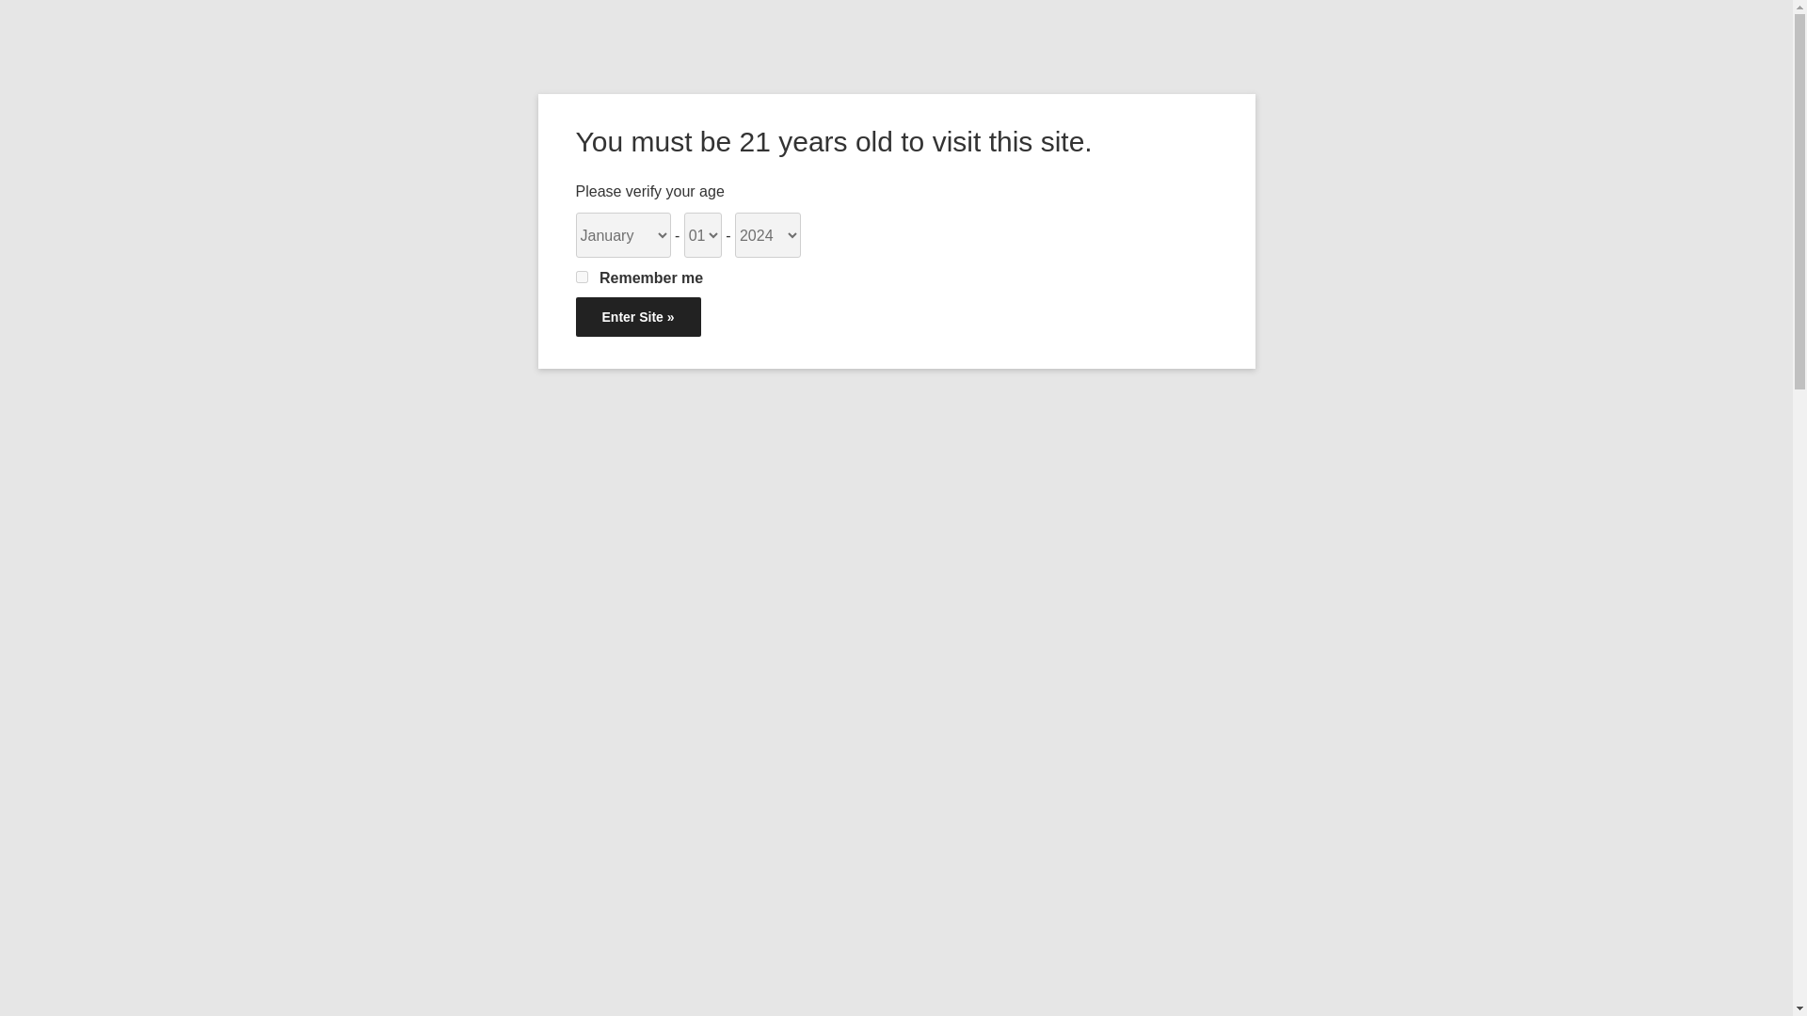 Image resolution: width=1807 pixels, height=1016 pixels. Describe the element at coordinates (531, 322) in the screenshot. I see `JANUARY 14, 2016` at that location.